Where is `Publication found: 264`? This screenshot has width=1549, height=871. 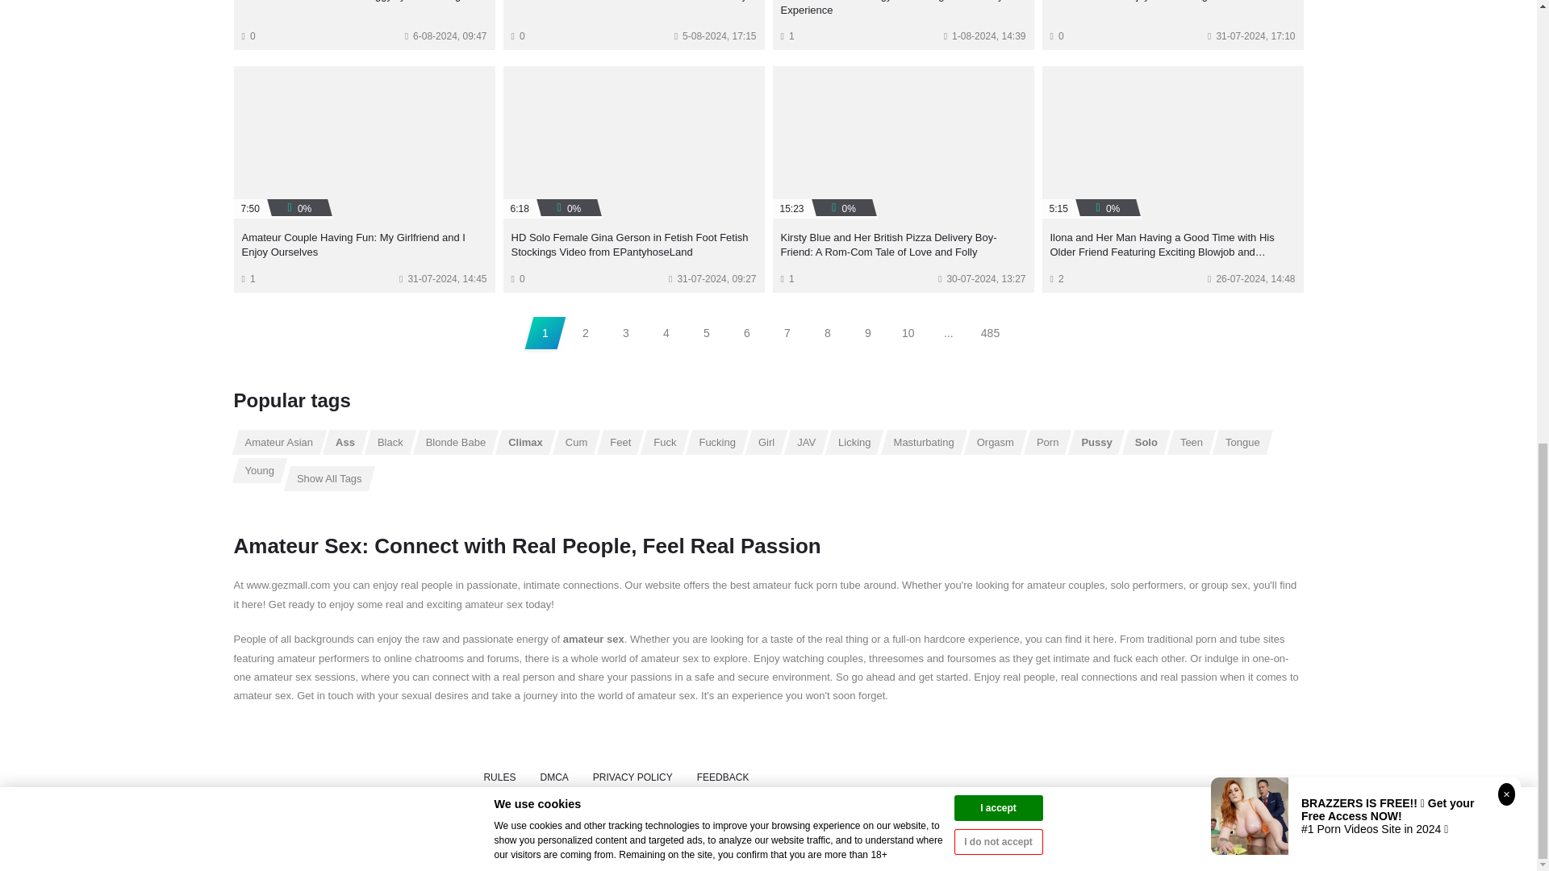 Publication found: 264 is located at coordinates (924, 442).